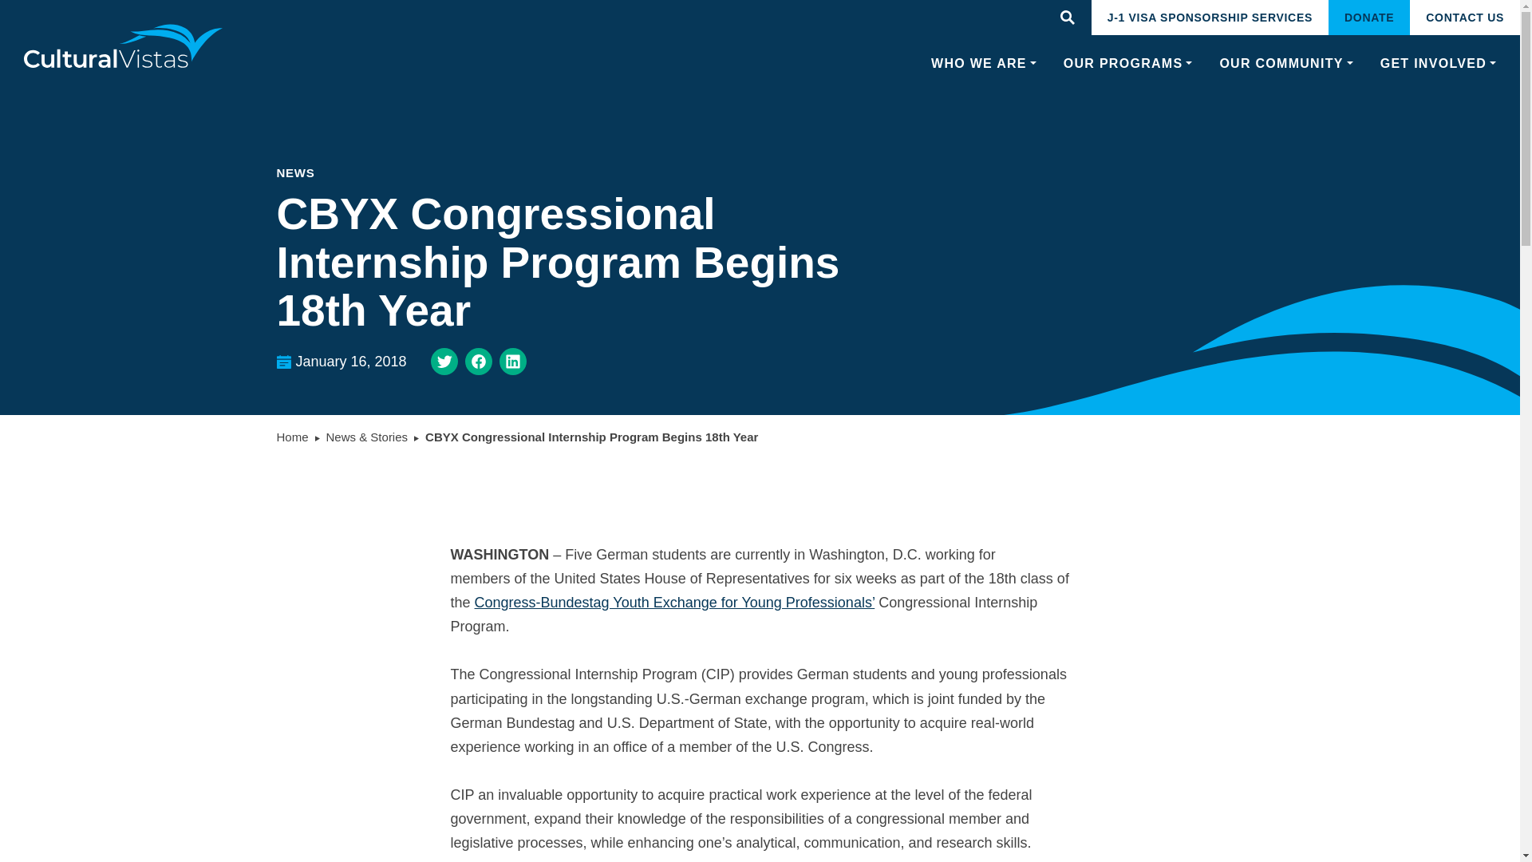  What do you see at coordinates (1210, 18) in the screenshot?
I see `J-1 VISA SPONSORSHIP SERVICES` at bounding box center [1210, 18].